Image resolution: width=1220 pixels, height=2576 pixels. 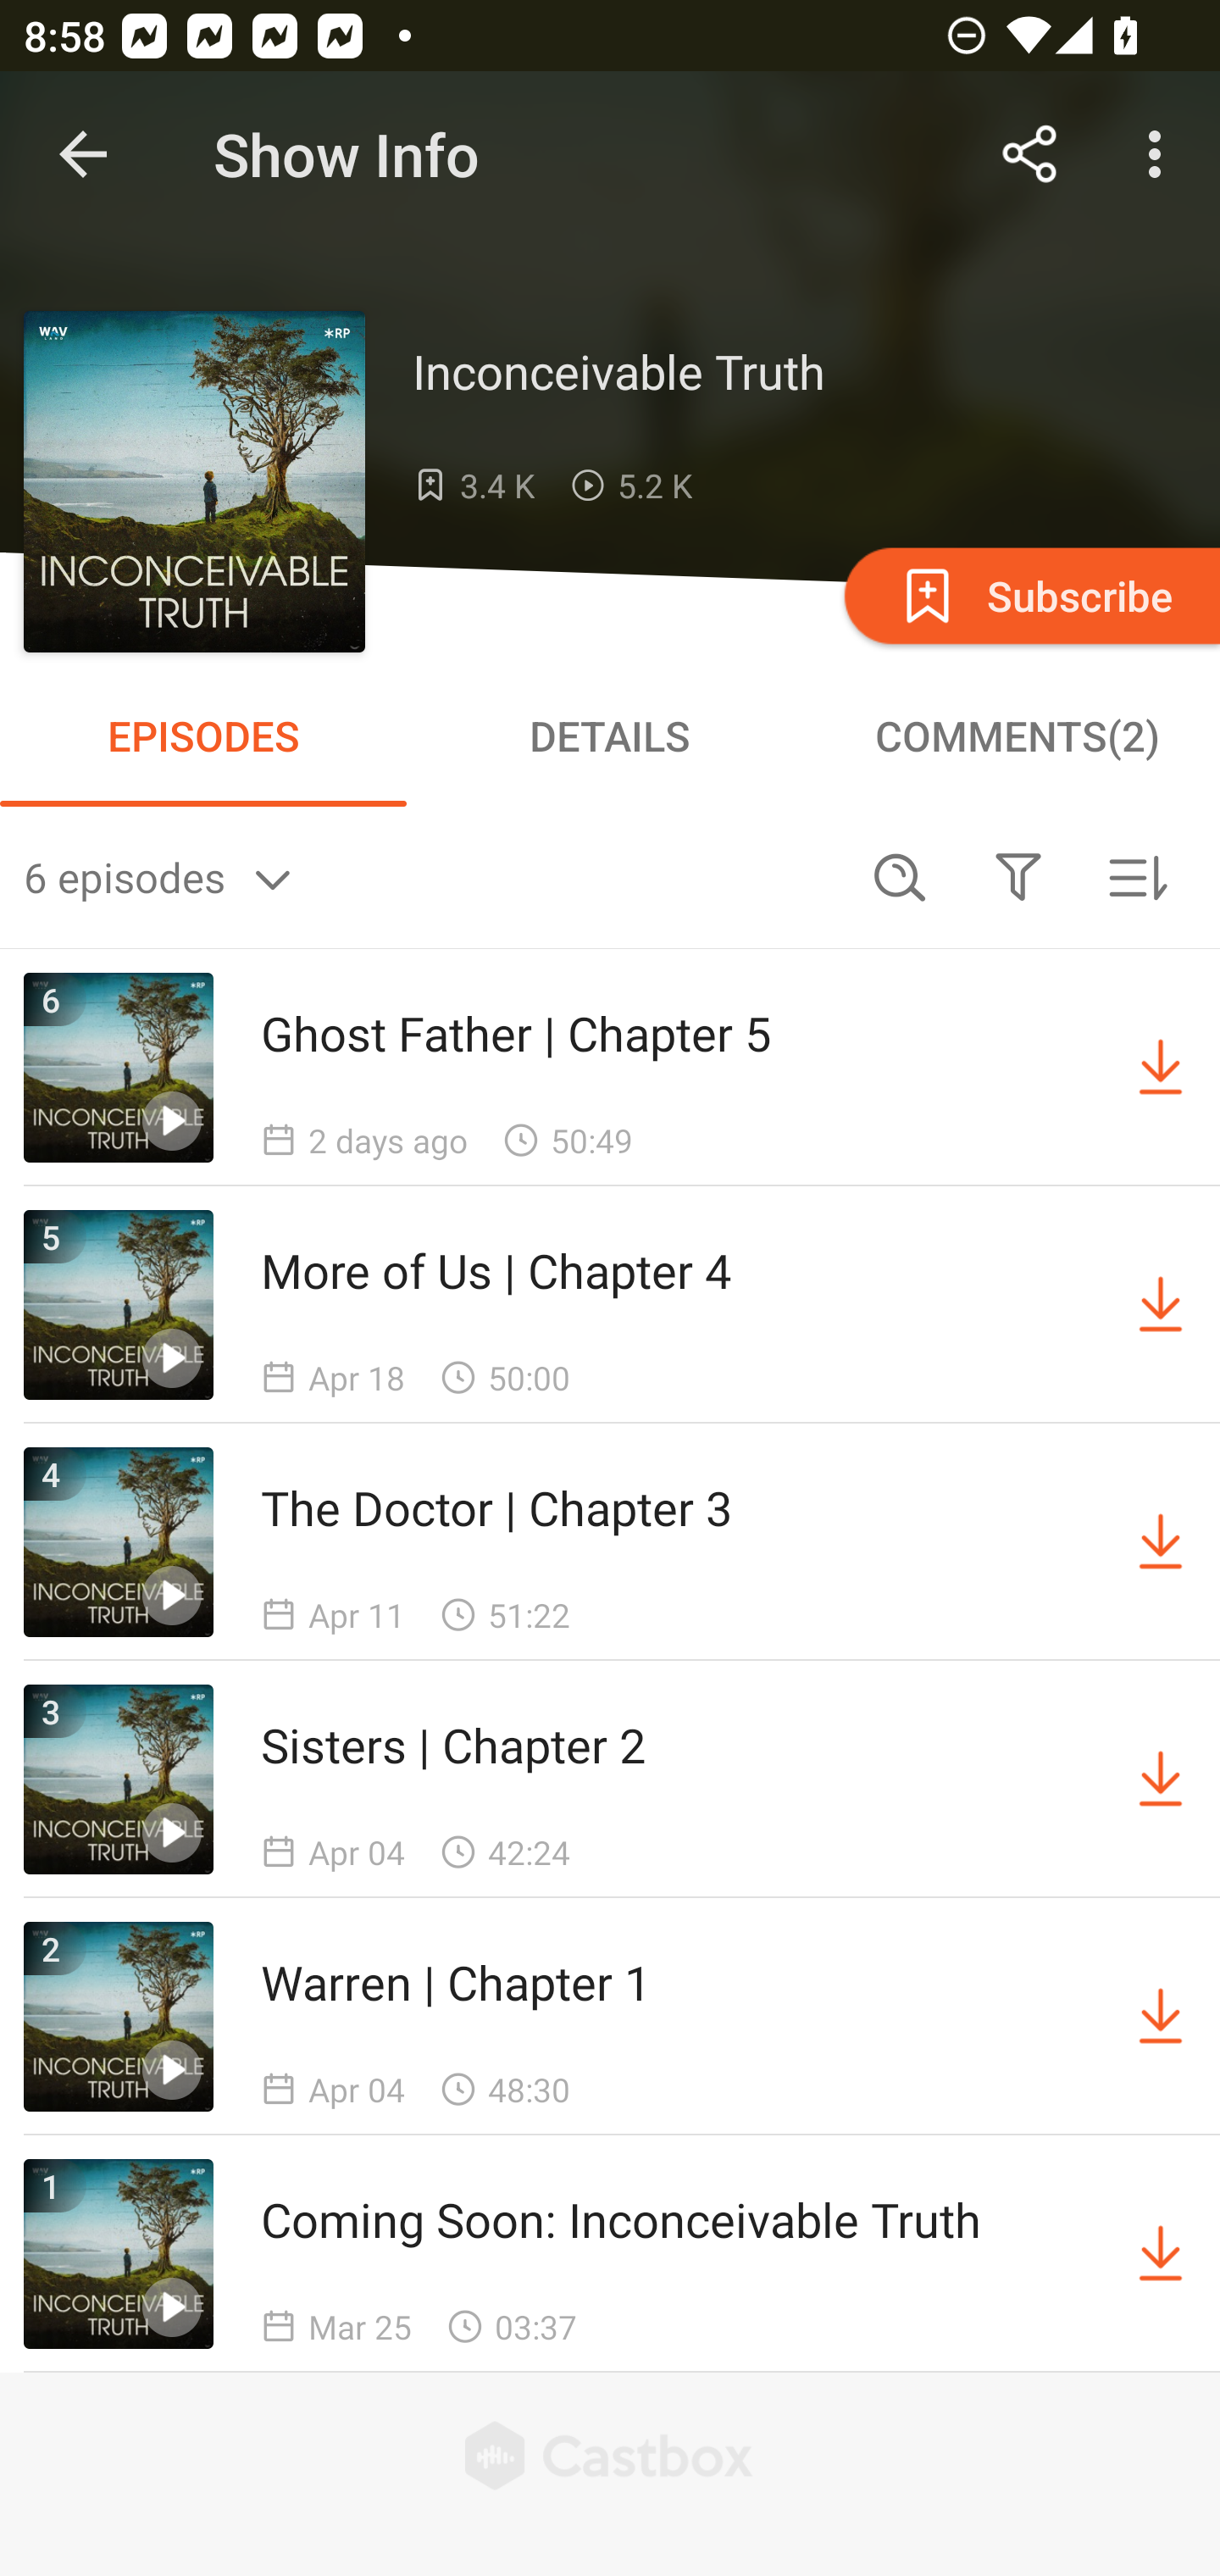 I want to click on EPISODES, so click(x=203, y=736).